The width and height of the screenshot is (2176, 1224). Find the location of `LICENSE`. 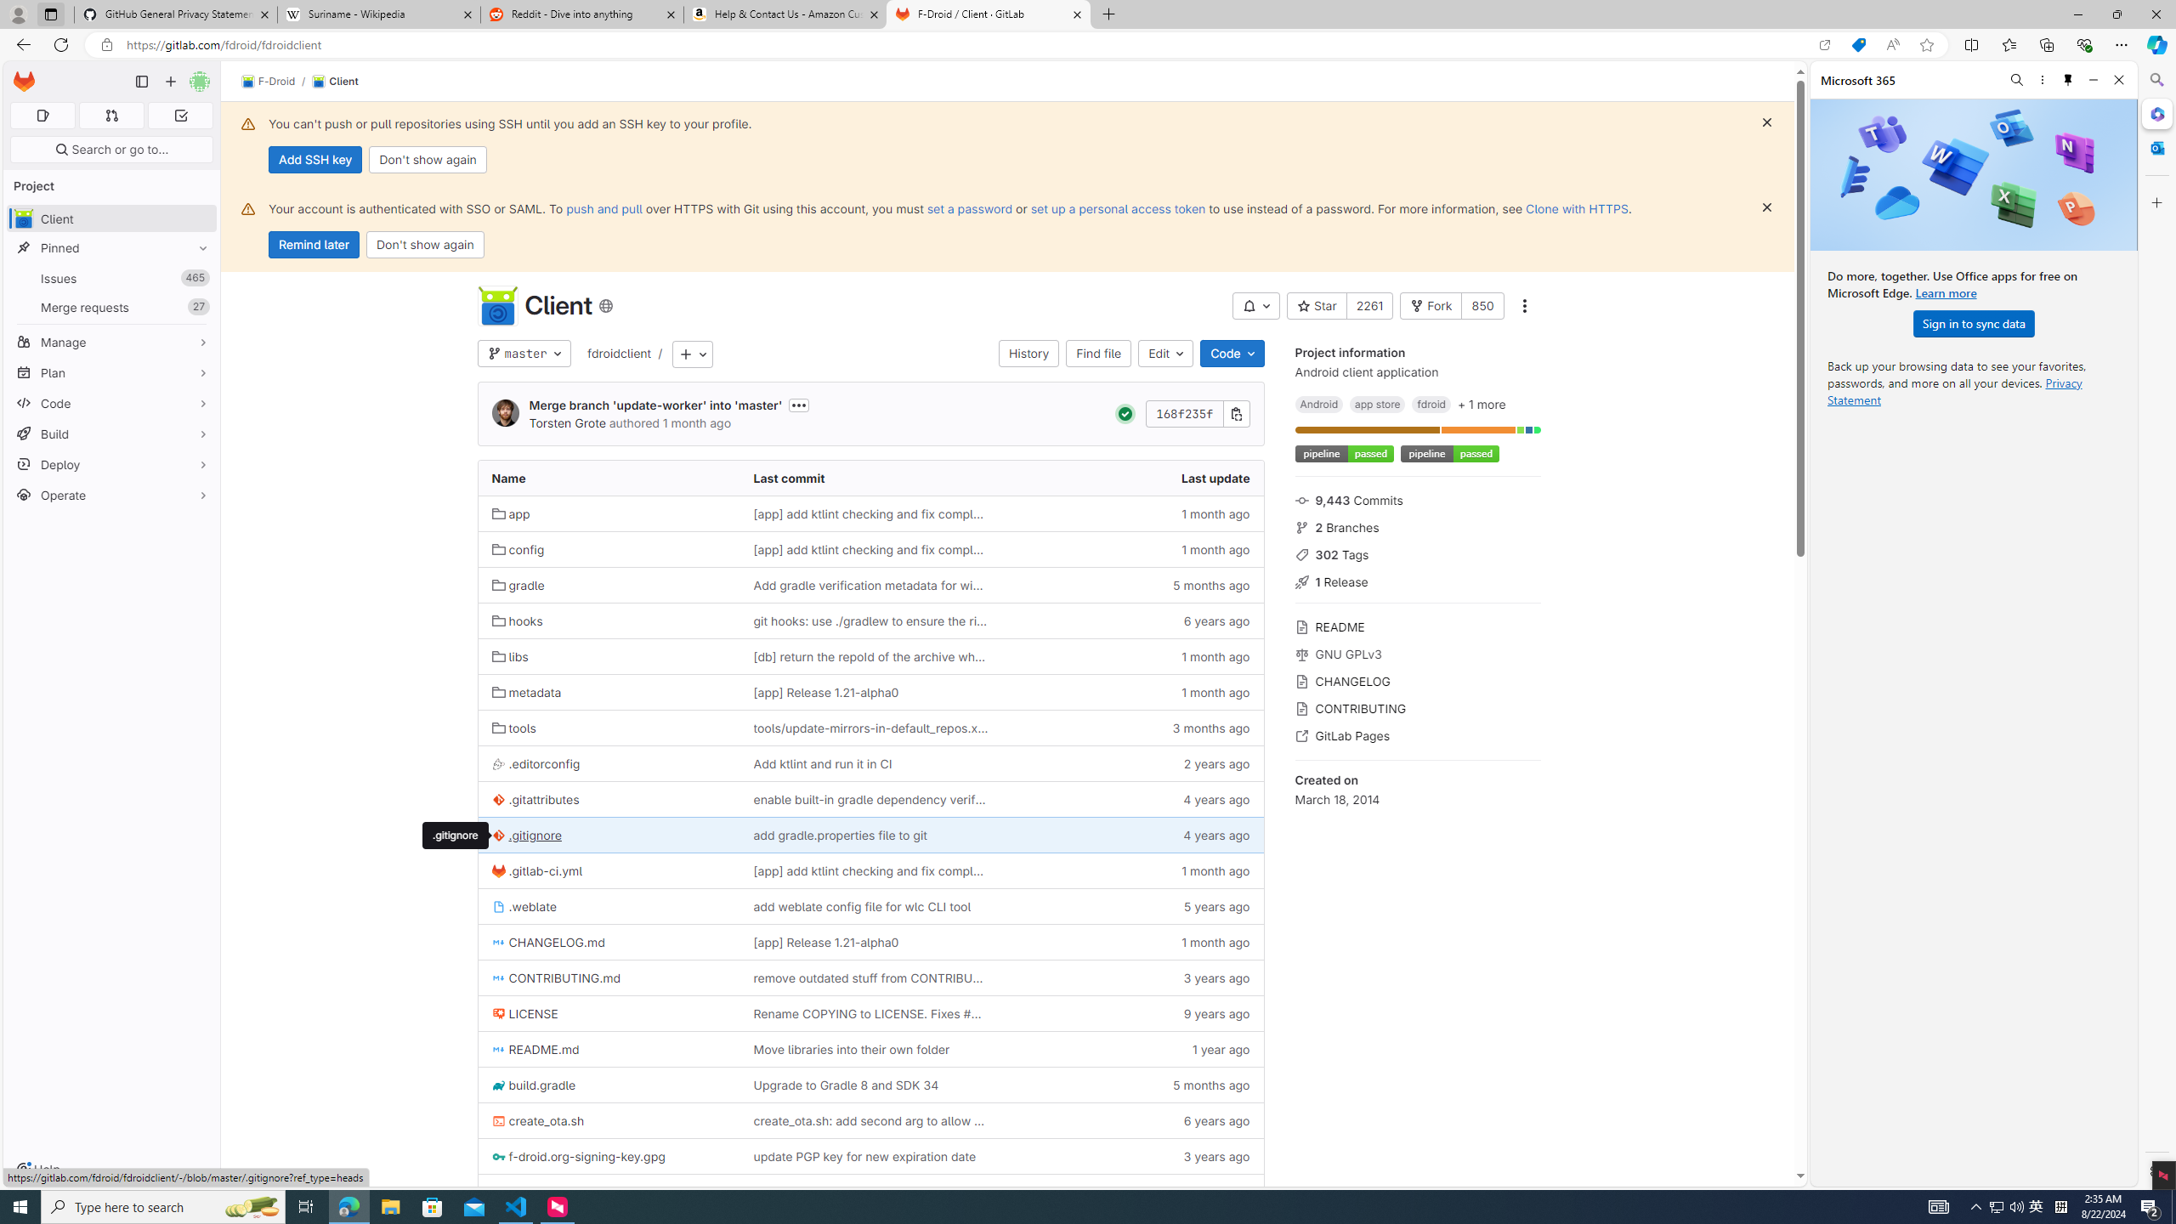

LICENSE is located at coordinates (525, 1013).